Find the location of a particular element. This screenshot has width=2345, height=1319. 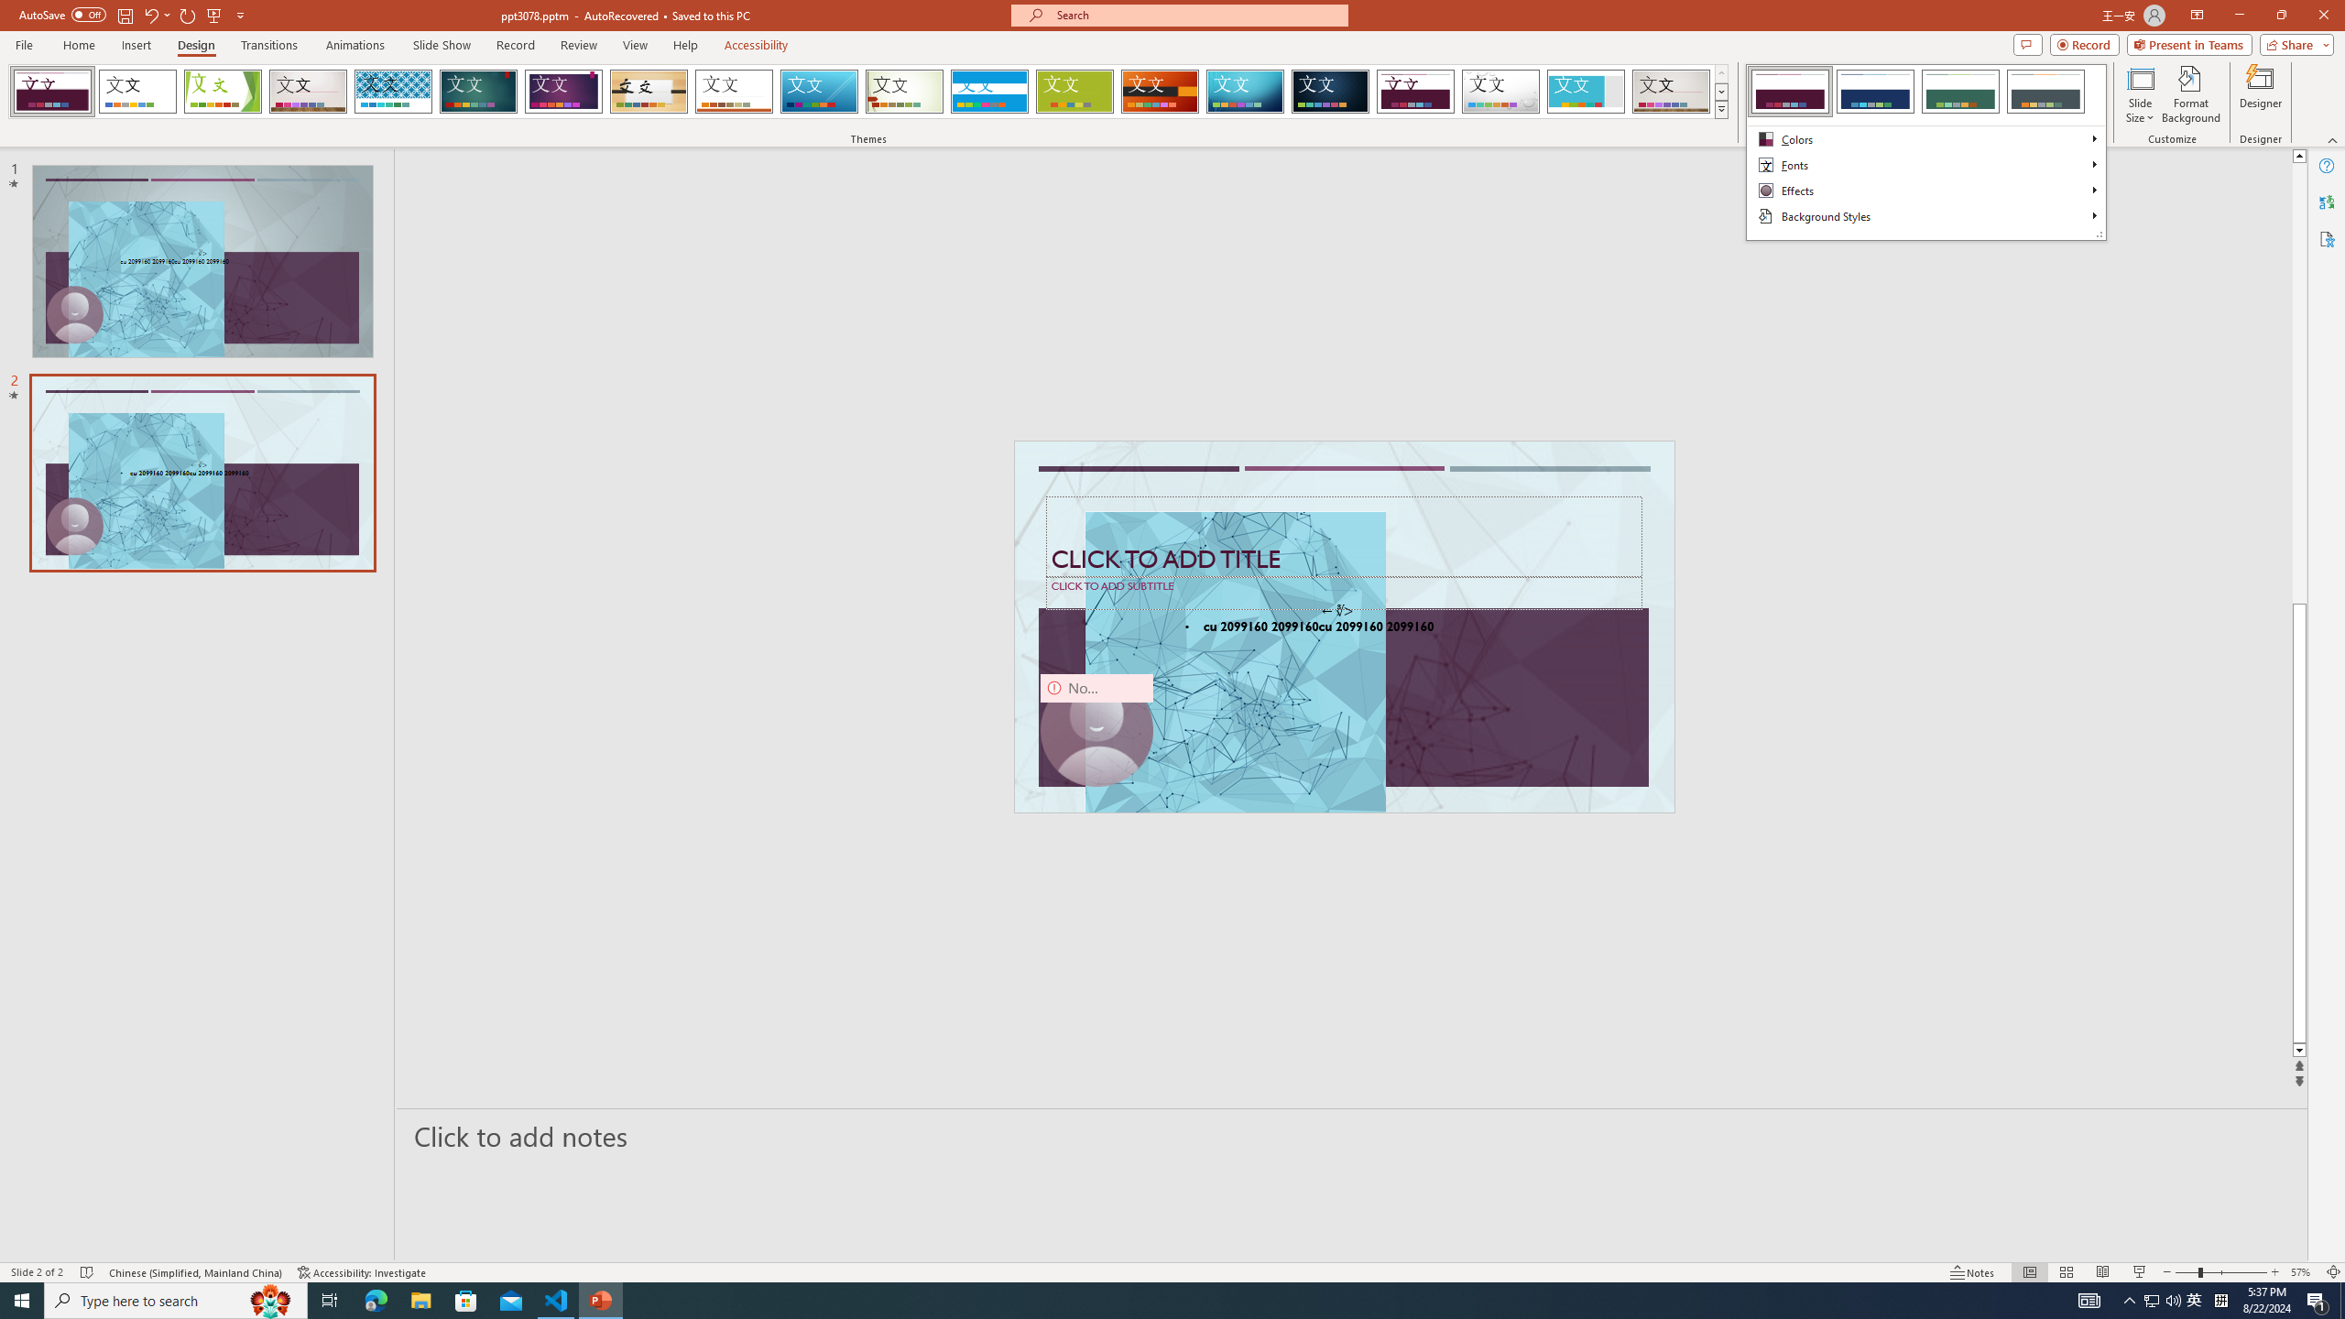

AutomationID: 4105 is located at coordinates (2089, 1301).